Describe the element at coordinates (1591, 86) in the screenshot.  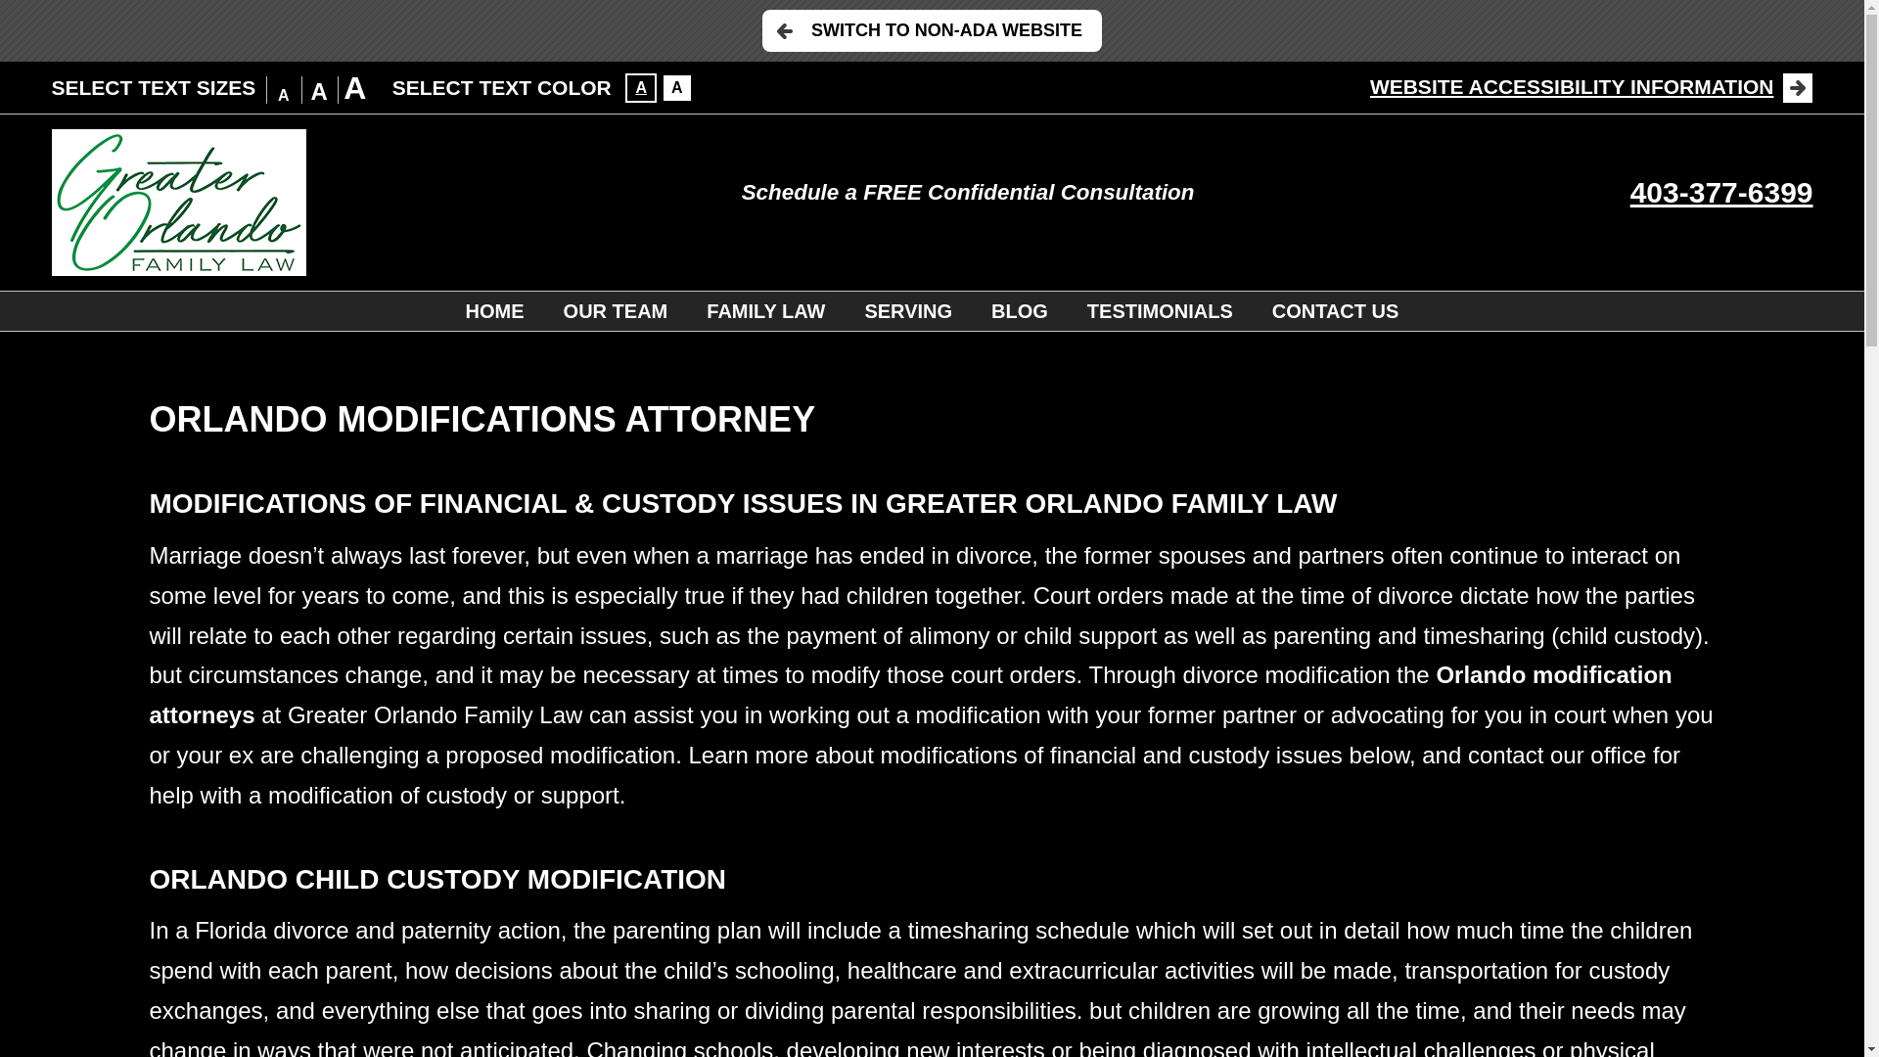
I see `WEBSITE ACCESSIBILITY INFORMATION` at that location.